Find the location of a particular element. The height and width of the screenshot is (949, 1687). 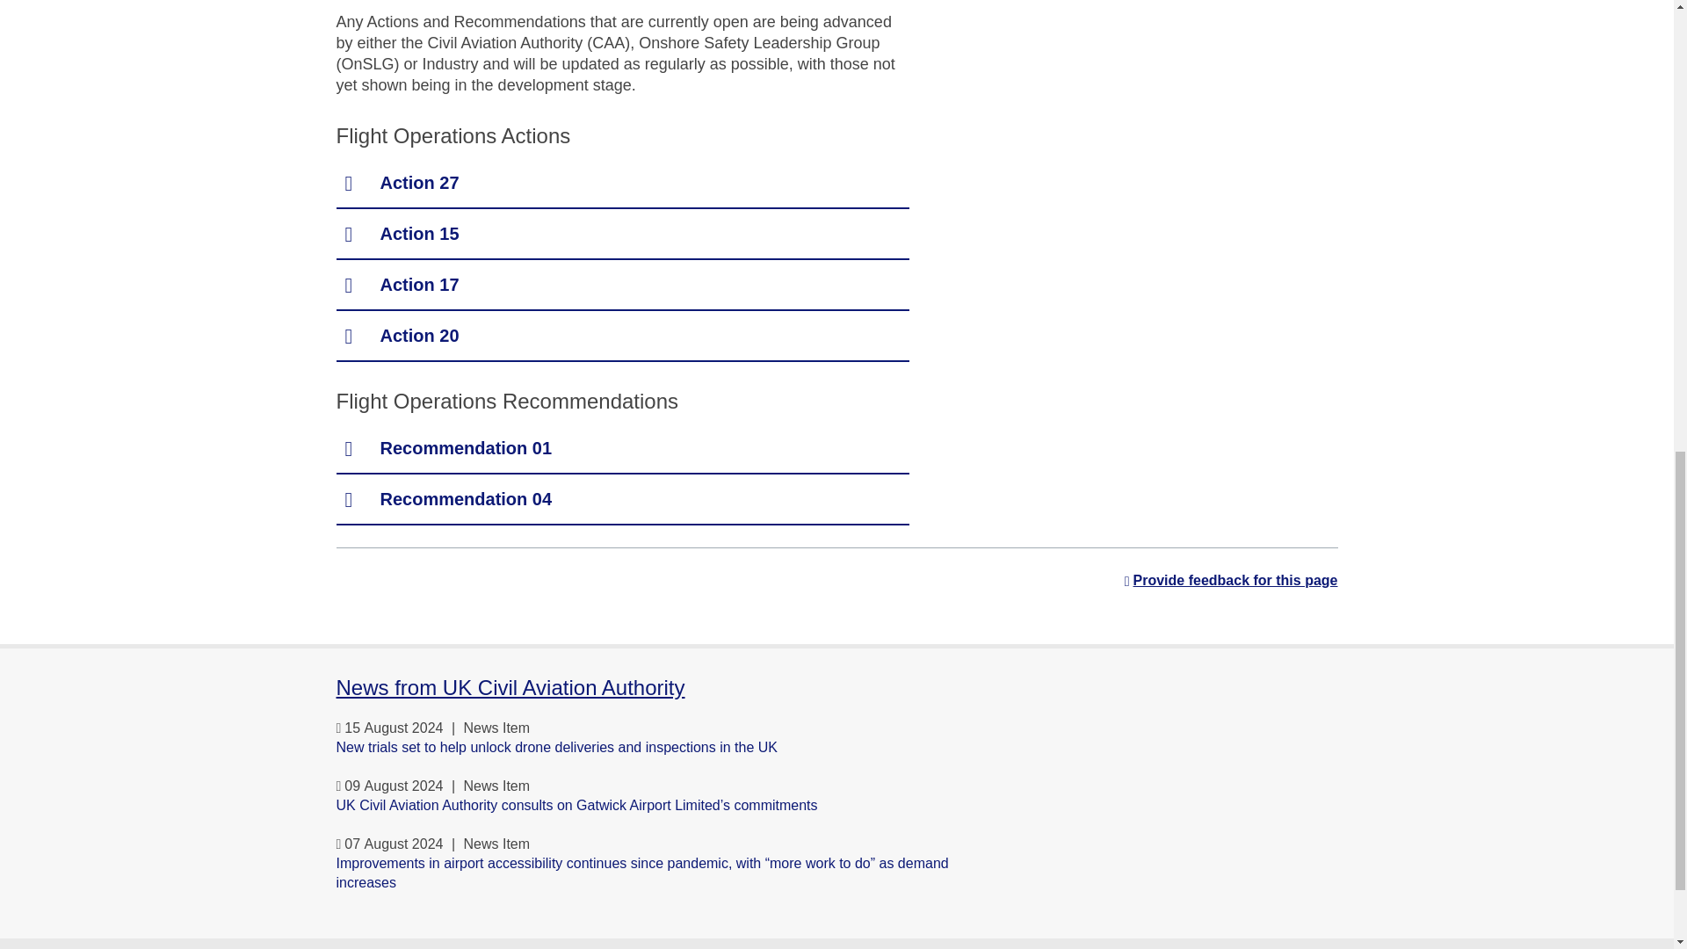

News from UK Civil Aviation Authority is located at coordinates (510, 687).